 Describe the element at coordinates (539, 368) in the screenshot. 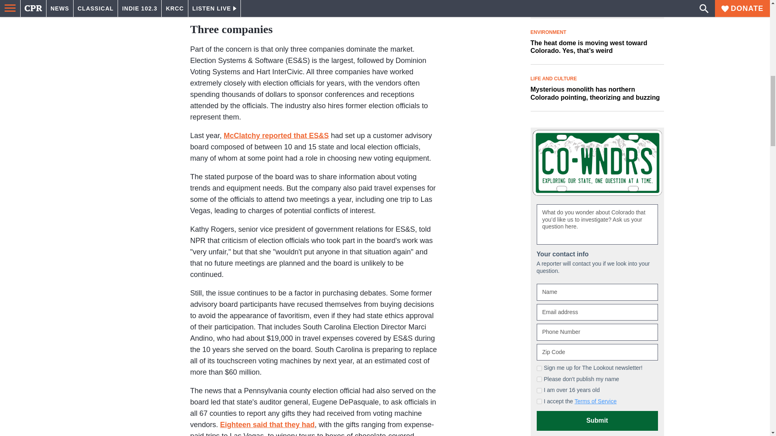

I see `on` at that location.